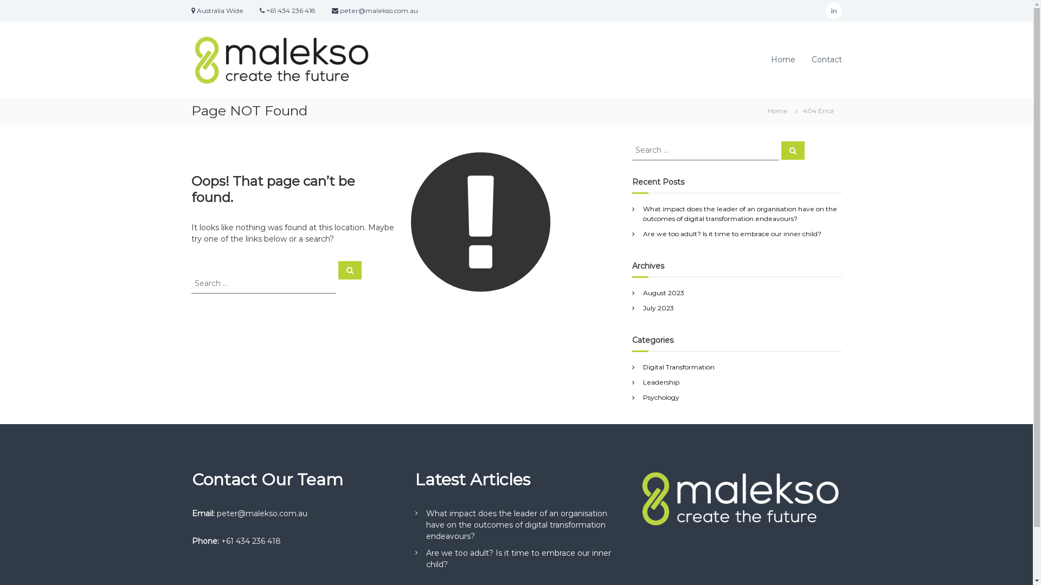 The height and width of the screenshot is (585, 1041). I want to click on Digital Transformation, so click(679, 367).